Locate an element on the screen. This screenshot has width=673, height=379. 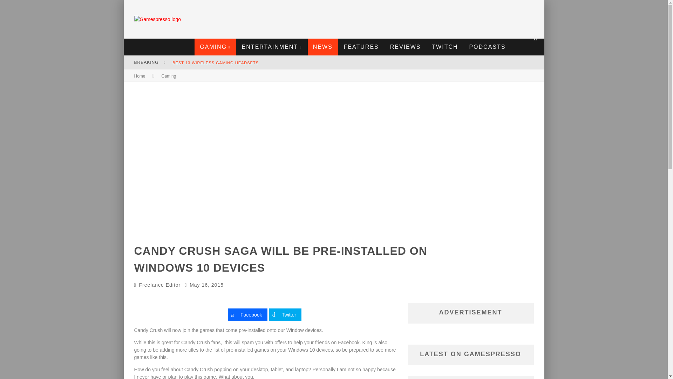
GAMING is located at coordinates (215, 47).